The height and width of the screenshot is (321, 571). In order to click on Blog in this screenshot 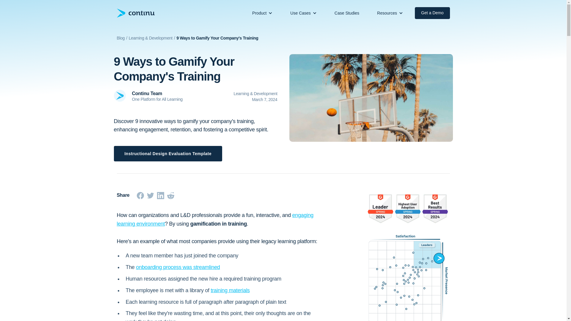, I will do `click(120, 38)`.